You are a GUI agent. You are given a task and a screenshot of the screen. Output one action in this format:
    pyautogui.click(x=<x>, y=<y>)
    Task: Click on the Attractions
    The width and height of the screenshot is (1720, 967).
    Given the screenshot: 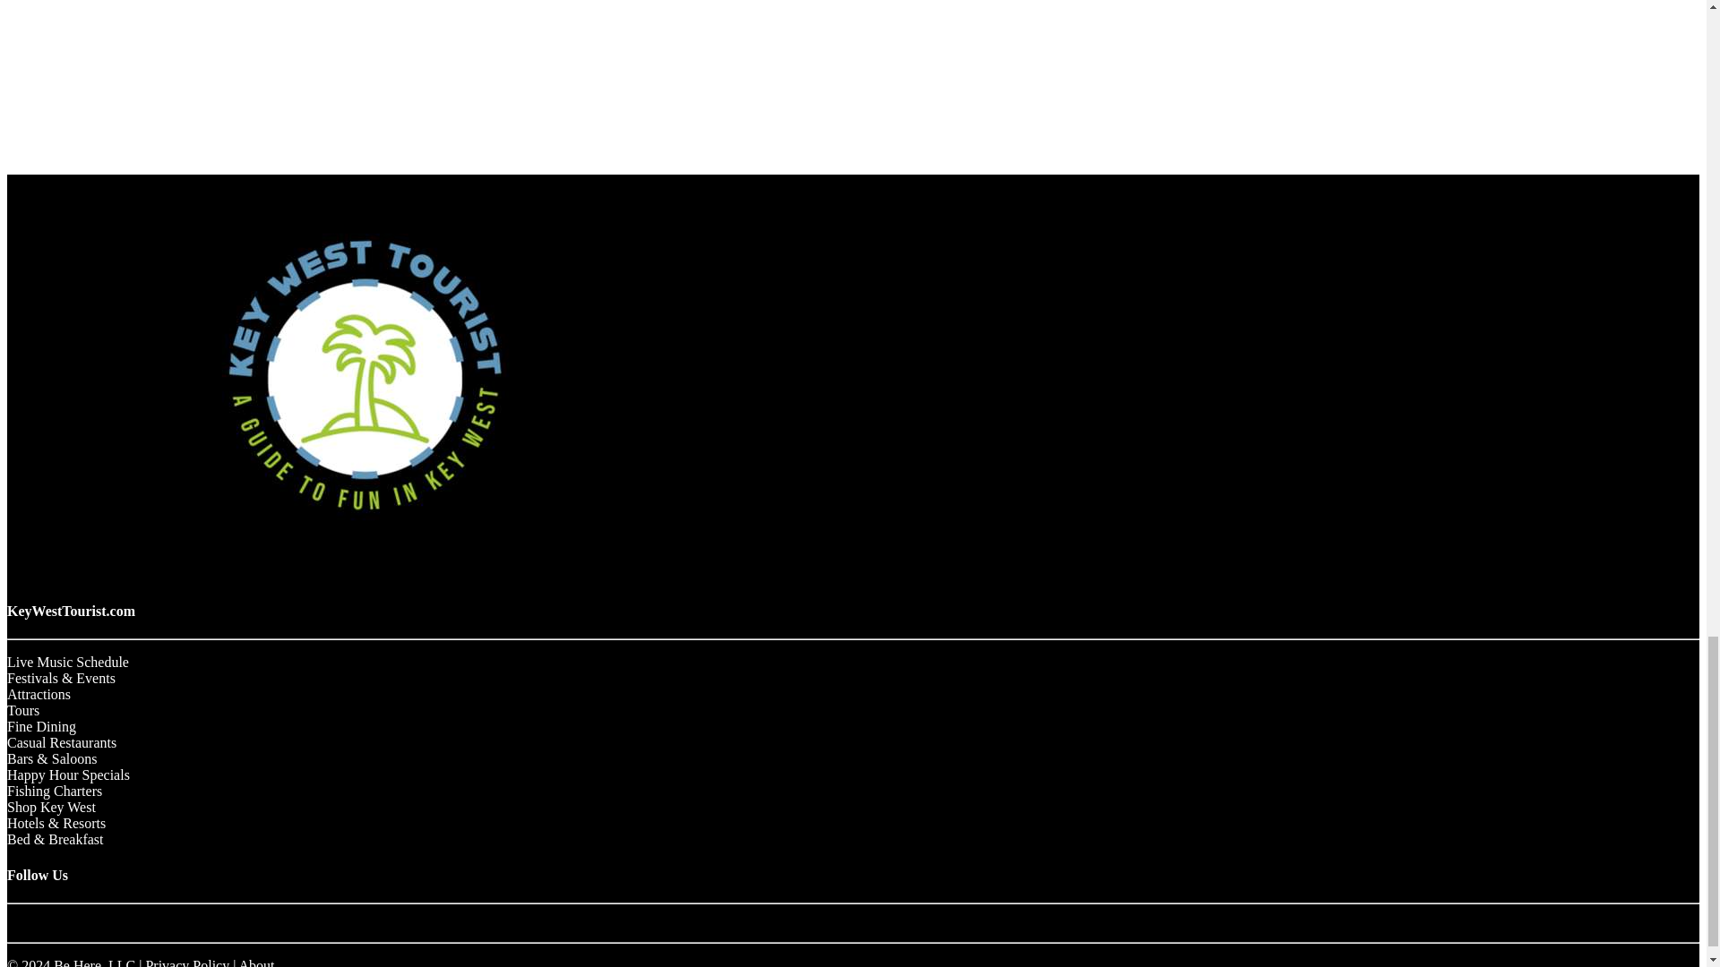 What is the action you would take?
    pyautogui.click(x=38, y=694)
    